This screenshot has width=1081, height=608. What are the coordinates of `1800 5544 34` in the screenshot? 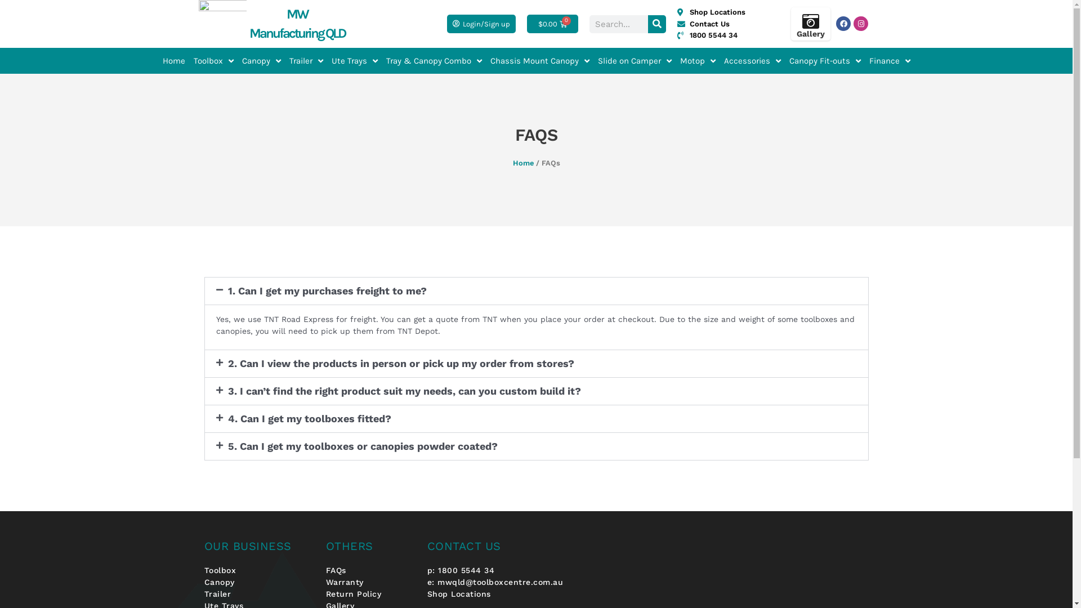 It's located at (722, 35).